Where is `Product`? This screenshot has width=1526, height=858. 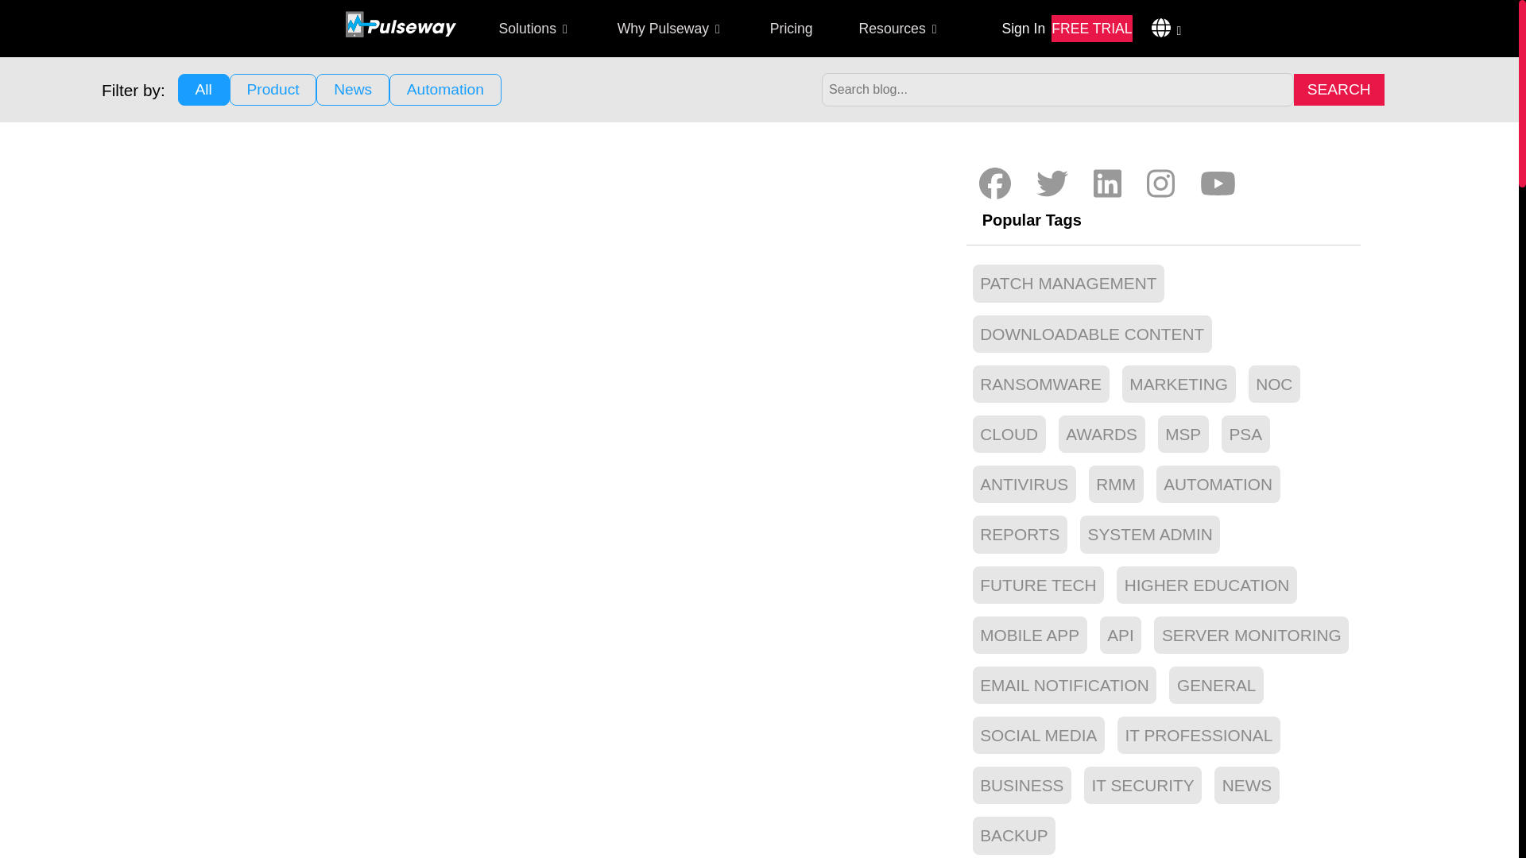 Product is located at coordinates (273, 89).